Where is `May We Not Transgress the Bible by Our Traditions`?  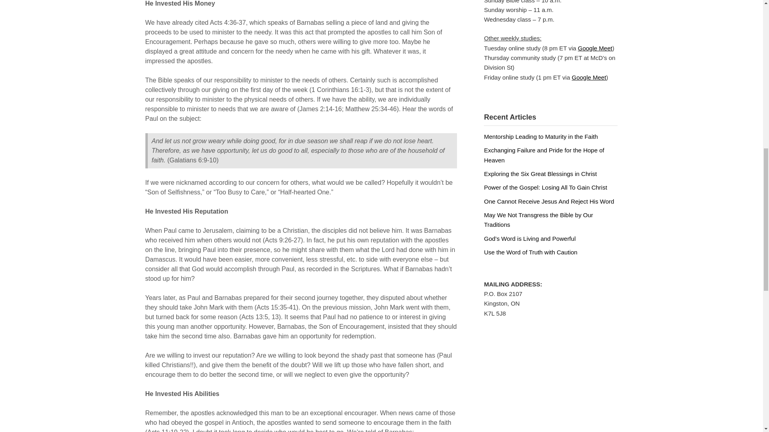
May We Not Transgress the Bible by Our Traditions is located at coordinates (538, 220).